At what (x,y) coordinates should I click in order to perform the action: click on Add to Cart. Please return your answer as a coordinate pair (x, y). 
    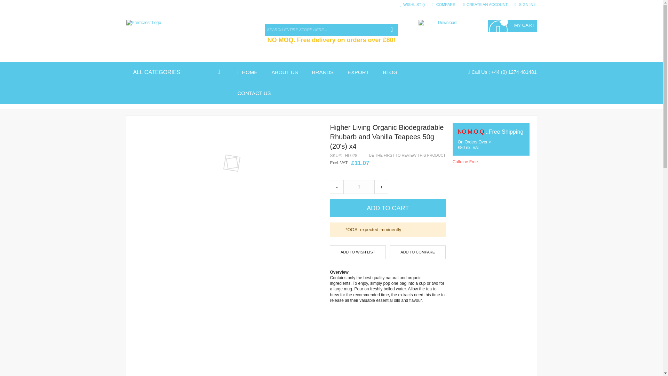
    Looking at the image, I should click on (388, 208).